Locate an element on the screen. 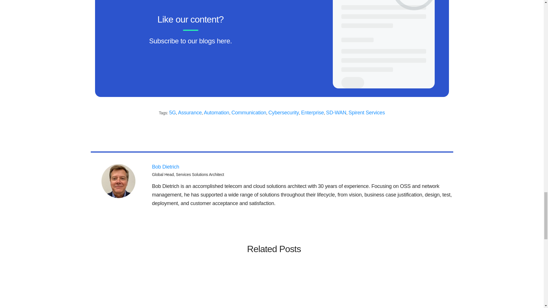 The width and height of the screenshot is (548, 308). Assurance is located at coordinates (190, 112).